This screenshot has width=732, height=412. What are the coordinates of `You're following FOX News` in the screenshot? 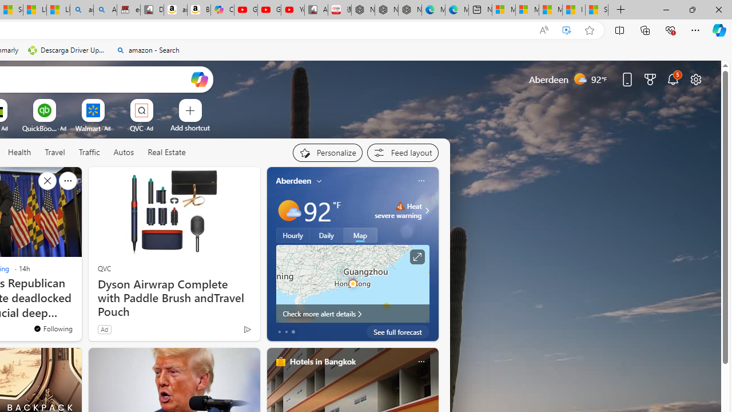 It's located at (53, 328).